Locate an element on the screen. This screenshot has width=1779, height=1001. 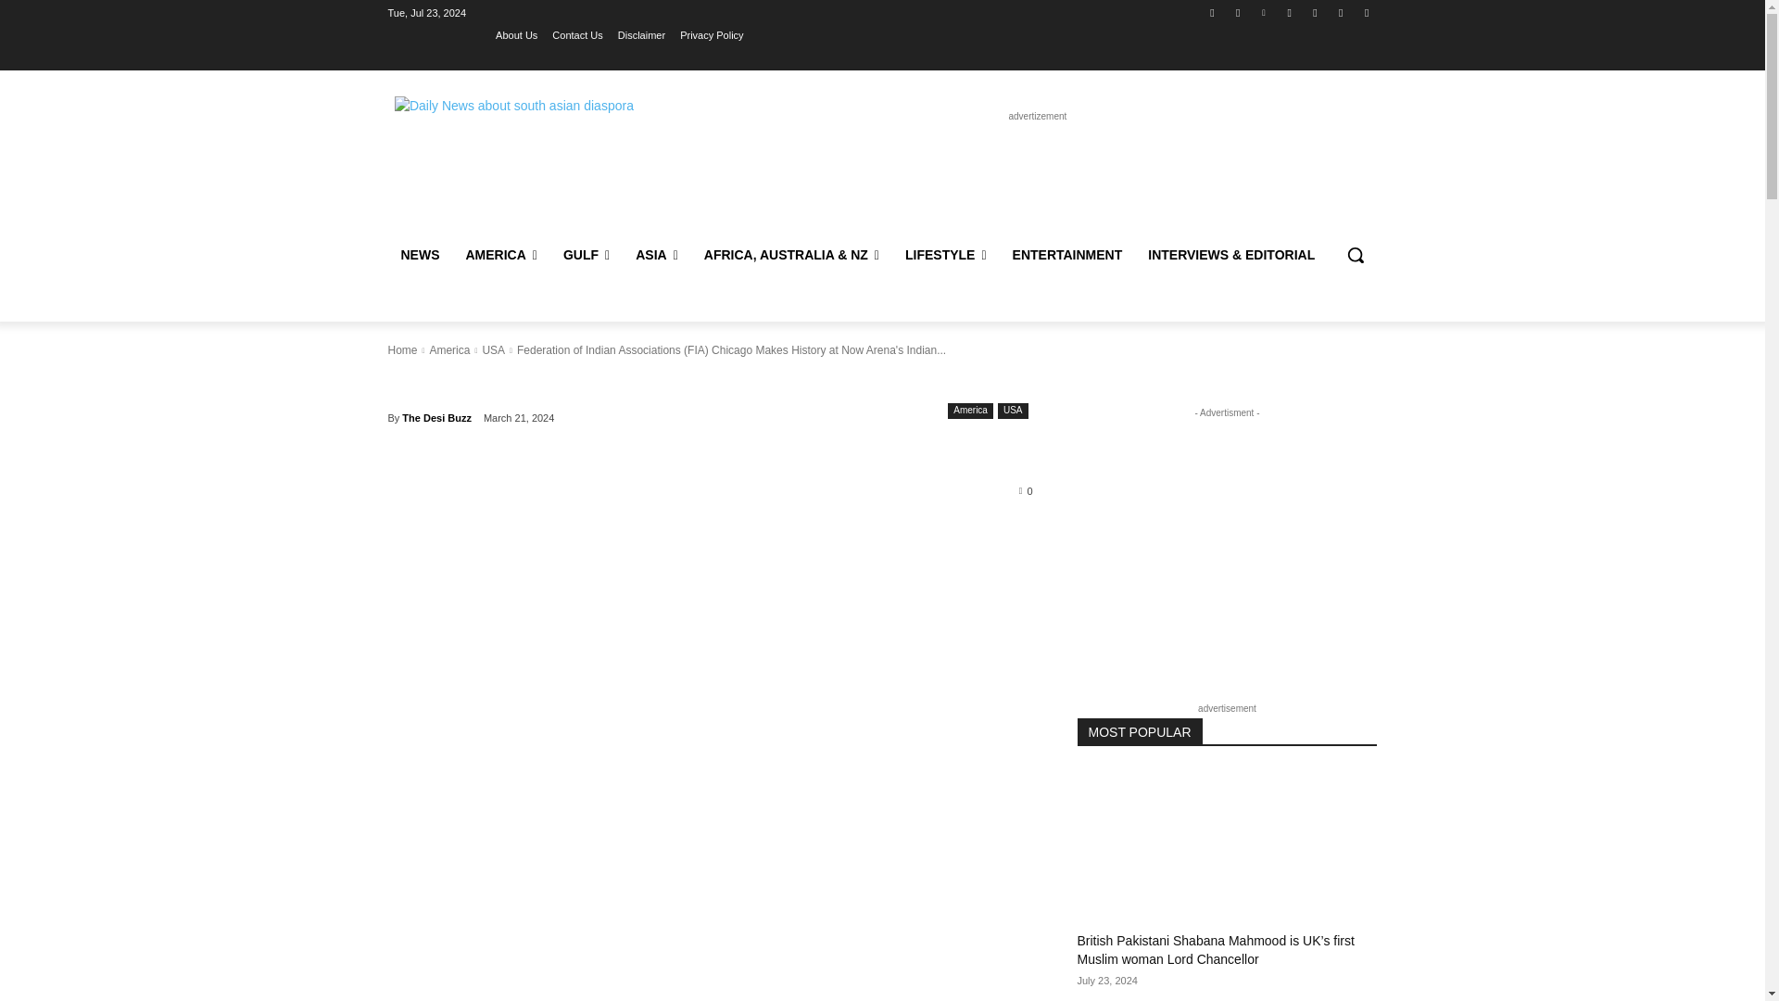
Facebook is located at coordinates (1212, 12).